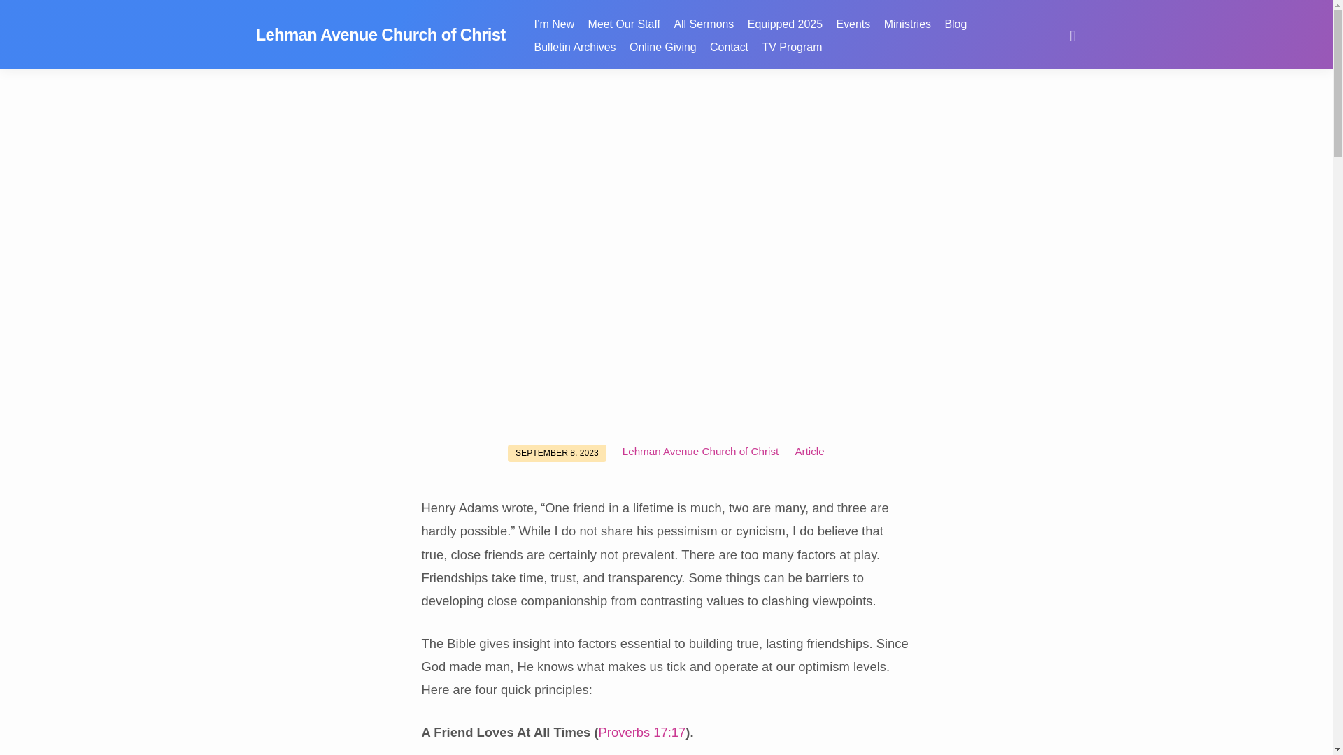 The height and width of the screenshot is (755, 1343). Describe the element at coordinates (663, 56) in the screenshot. I see `Online Giving` at that location.